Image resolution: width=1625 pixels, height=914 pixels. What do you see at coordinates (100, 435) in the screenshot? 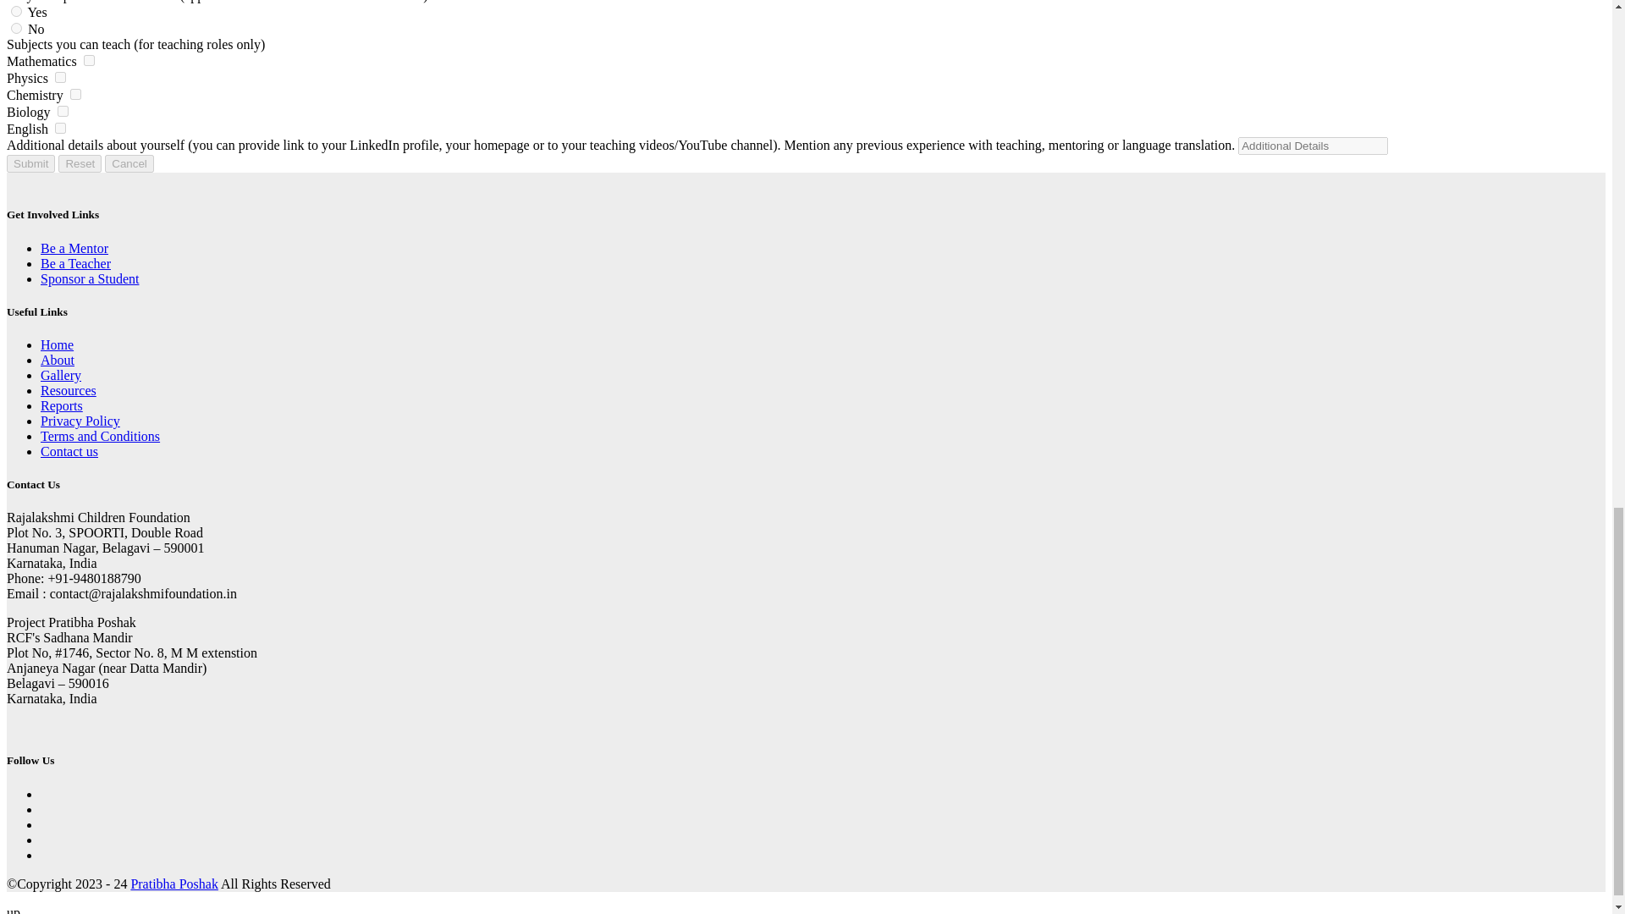
I see `Terms and Conditions` at bounding box center [100, 435].